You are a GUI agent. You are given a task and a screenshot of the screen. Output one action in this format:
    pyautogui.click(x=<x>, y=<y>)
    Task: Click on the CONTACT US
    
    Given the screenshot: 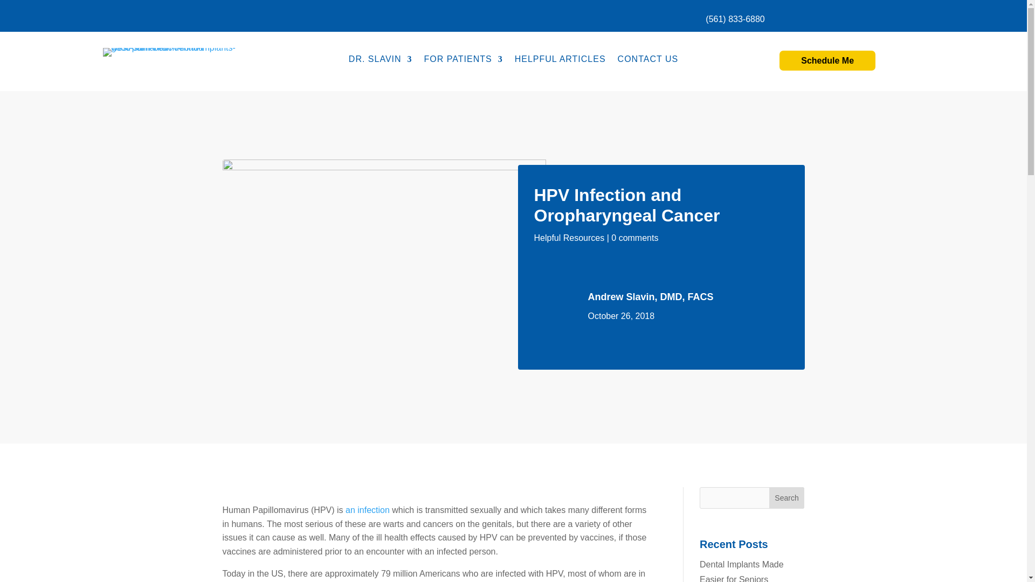 What is the action you would take?
    pyautogui.click(x=648, y=61)
    